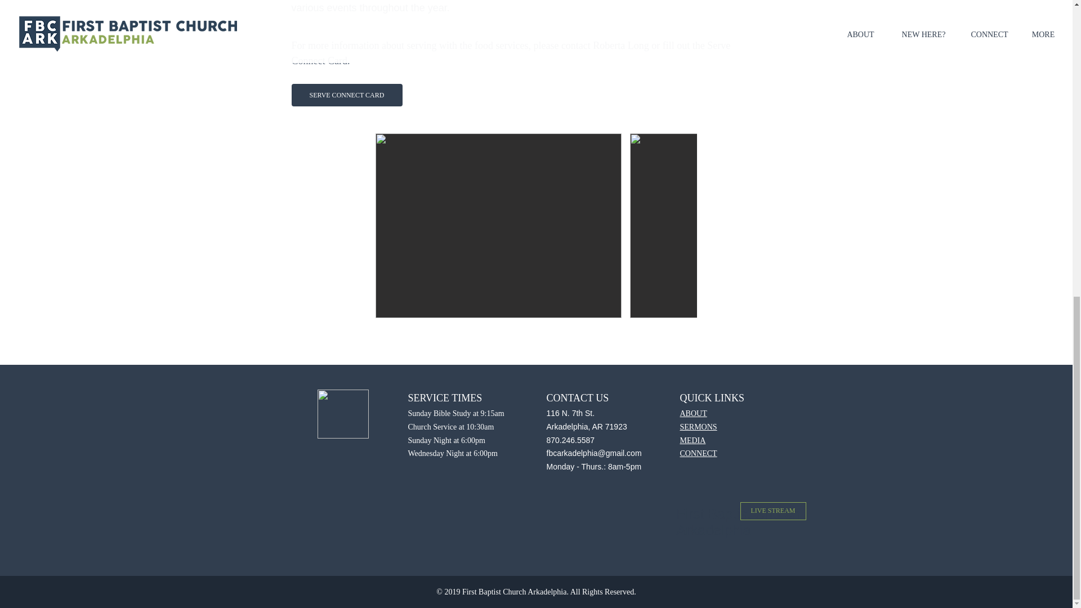 The image size is (1081, 608). I want to click on 116 N. 7th St., so click(570, 413).